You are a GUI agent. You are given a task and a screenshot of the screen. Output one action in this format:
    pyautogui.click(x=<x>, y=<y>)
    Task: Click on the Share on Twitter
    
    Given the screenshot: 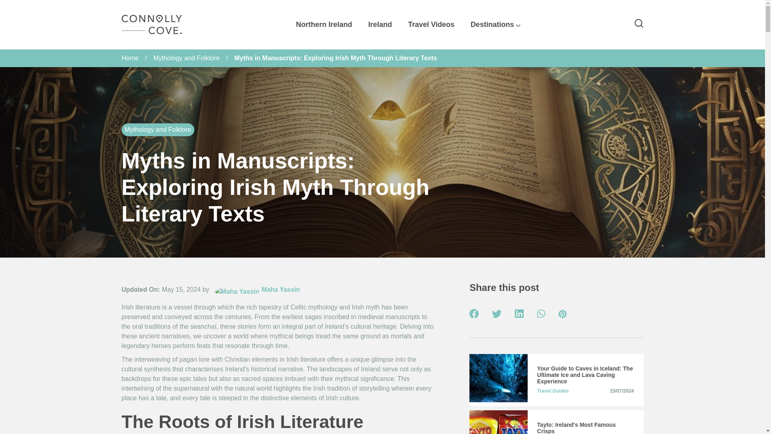 What is the action you would take?
    pyautogui.click(x=496, y=315)
    